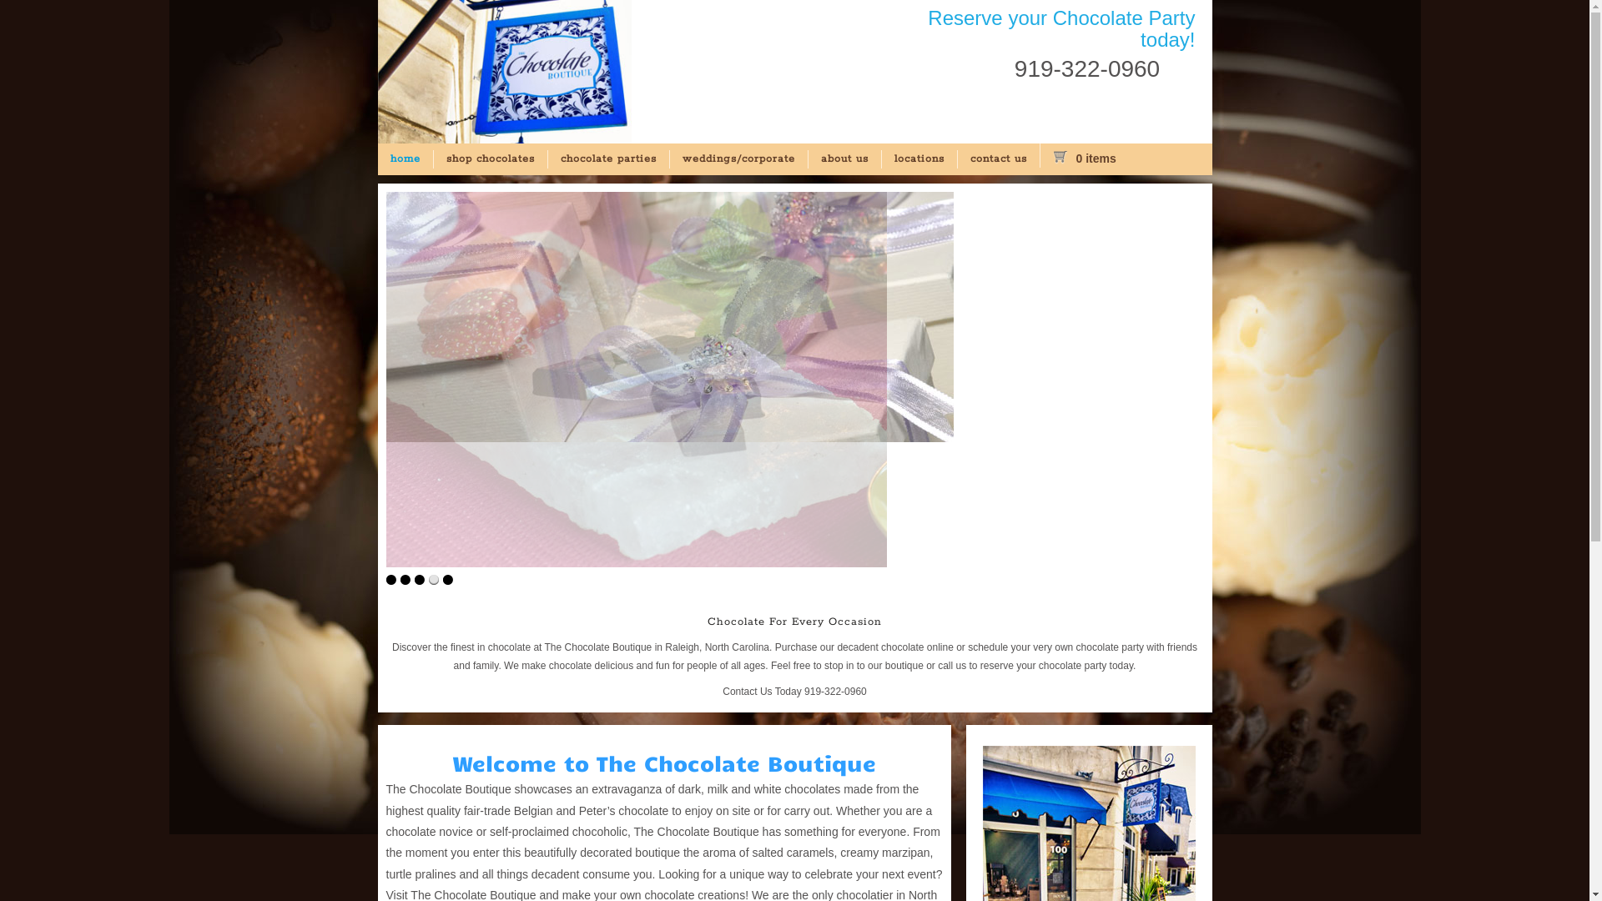 Image resolution: width=1602 pixels, height=901 pixels. Describe the element at coordinates (738, 159) in the screenshot. I see `weddings/corporate` at that location.